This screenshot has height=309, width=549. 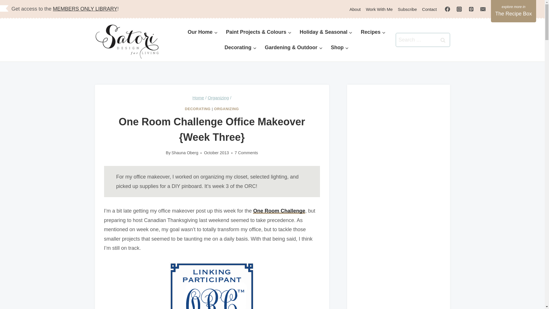 What do you see at coordinates (202, 32) in the screenshot?
I see `Design and Decorating Projects Around Our House` at bounding box center [202, 32].